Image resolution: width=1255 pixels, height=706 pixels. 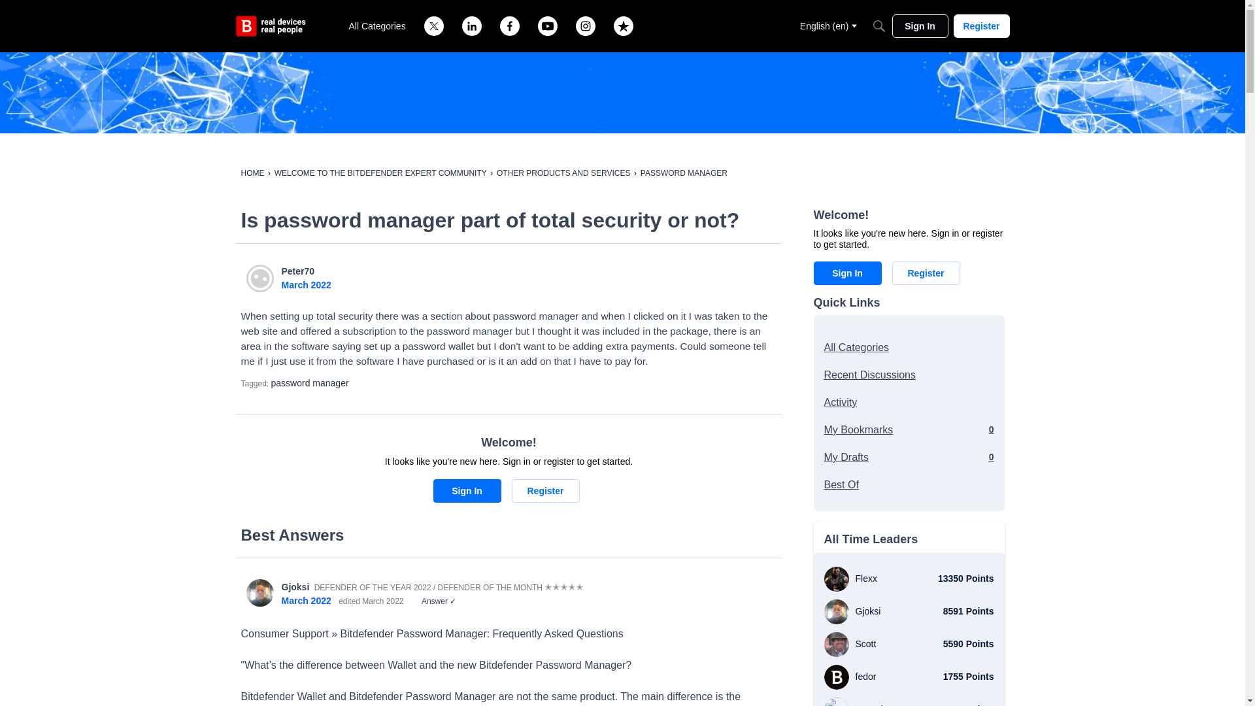 What do you see at coordinates (467, 490) in the screenshot?
I see `Sign In` at bounding box center [467, 490].